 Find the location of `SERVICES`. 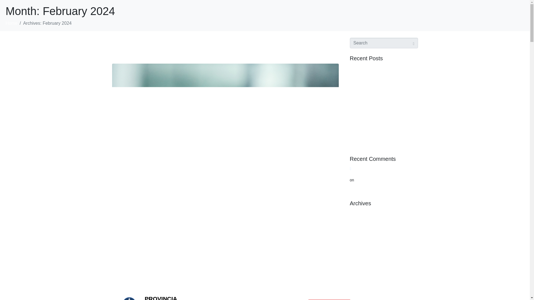

SERVICES is located at coordinates (241, 299).